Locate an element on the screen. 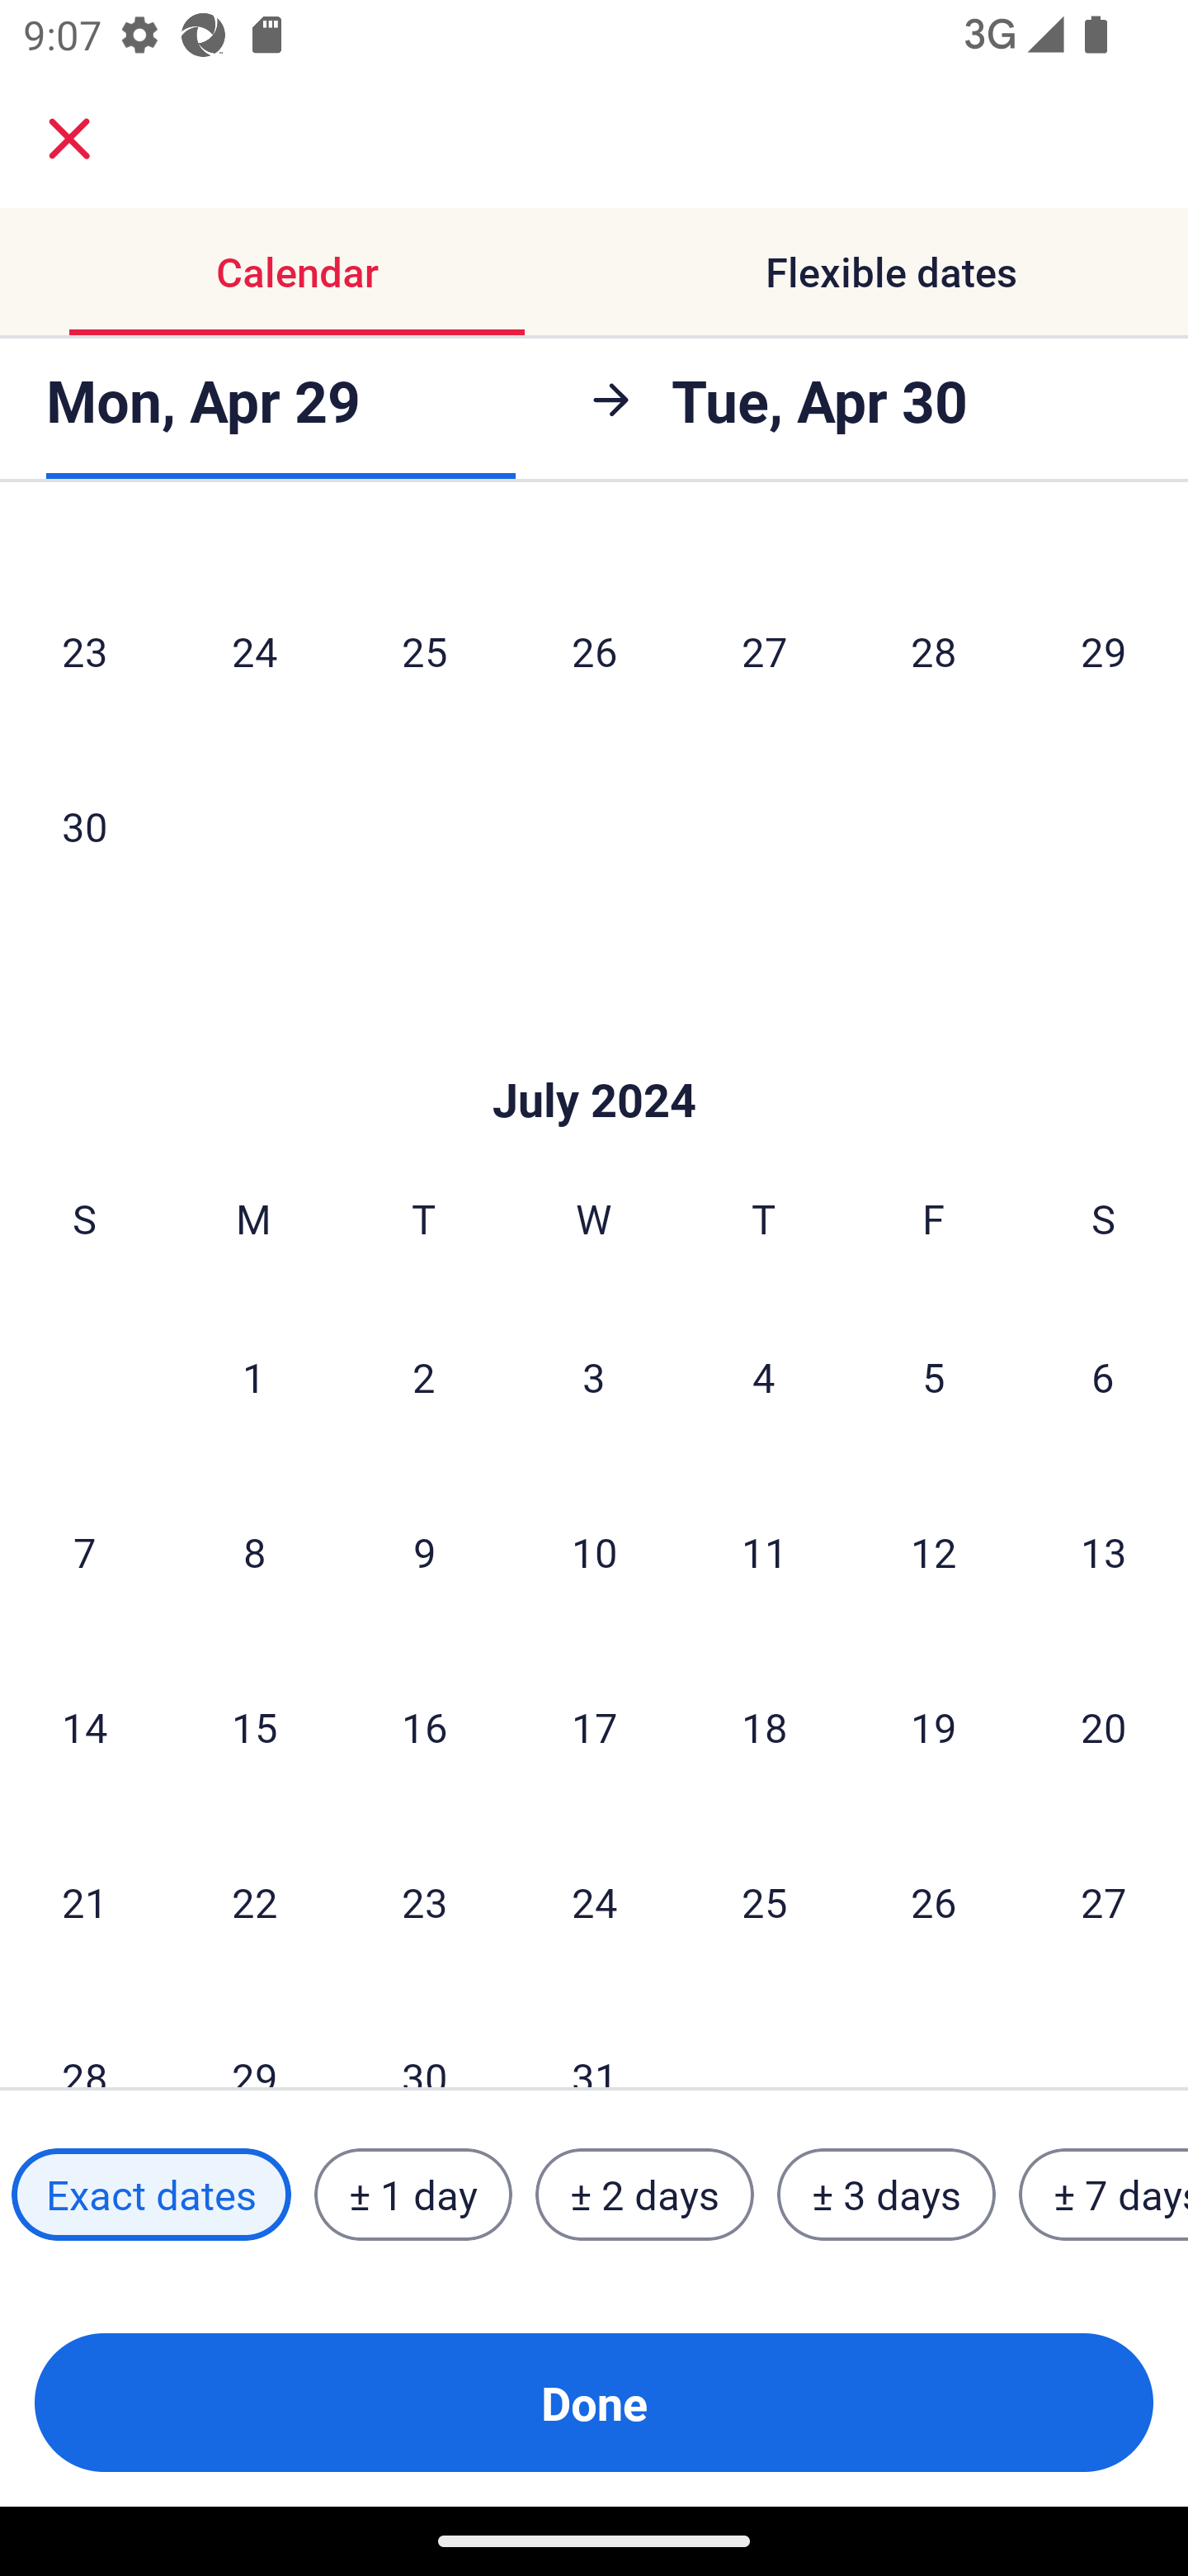 The width and height of the screenshot is (1188, 2576). close. is located at coordinates (69, 139).